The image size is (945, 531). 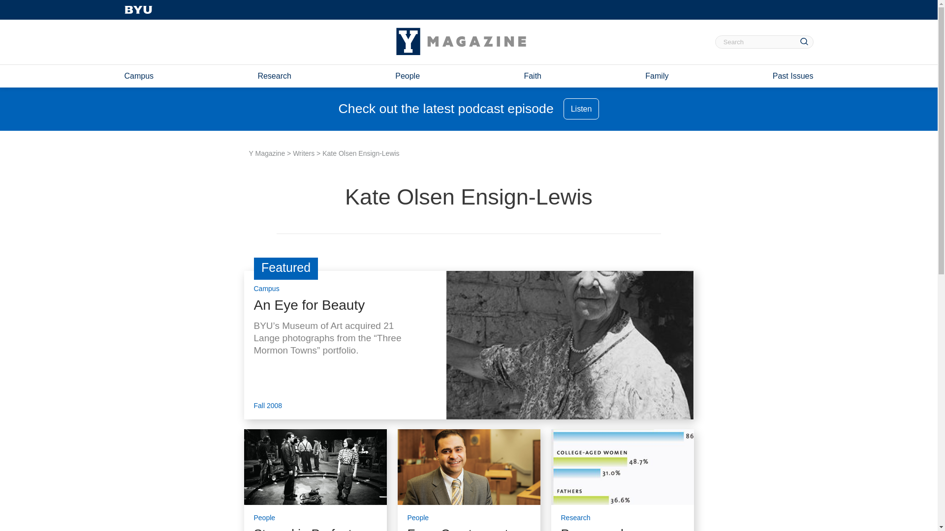 What do you see at coordinates (267, 283) in the screenshot?
I see `Campus` at bounding box center [267, 283].